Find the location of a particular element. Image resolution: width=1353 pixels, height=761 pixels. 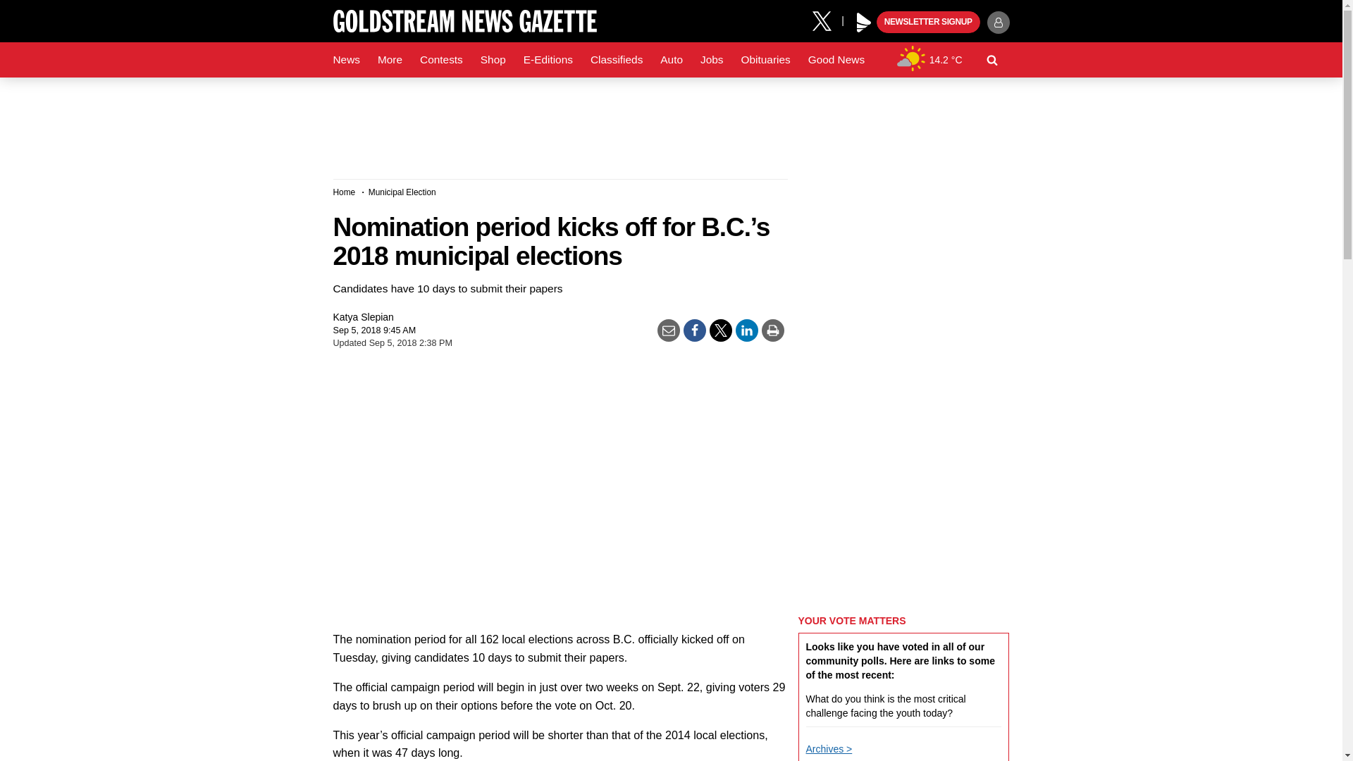

News is located at coordinates (346, 60).